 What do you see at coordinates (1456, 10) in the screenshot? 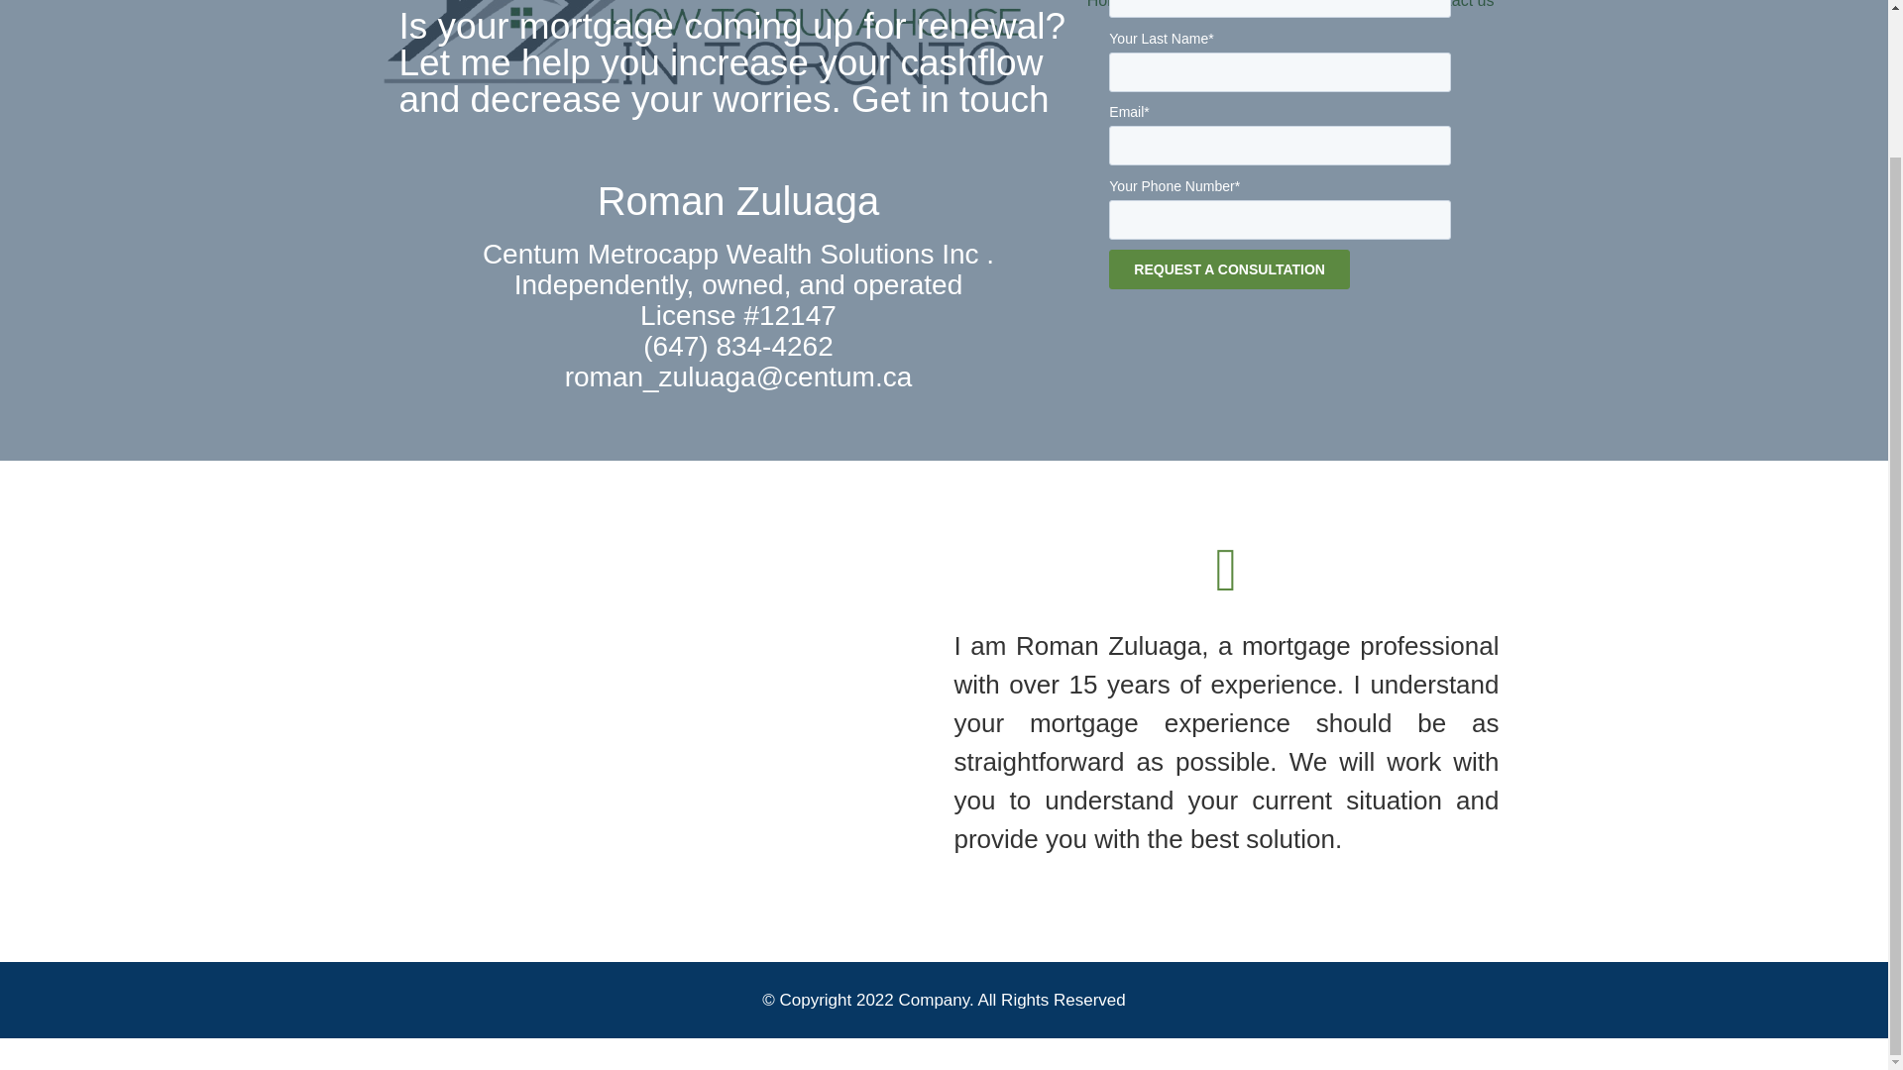
I see `Contact us` at bounding box center [1456, 10].